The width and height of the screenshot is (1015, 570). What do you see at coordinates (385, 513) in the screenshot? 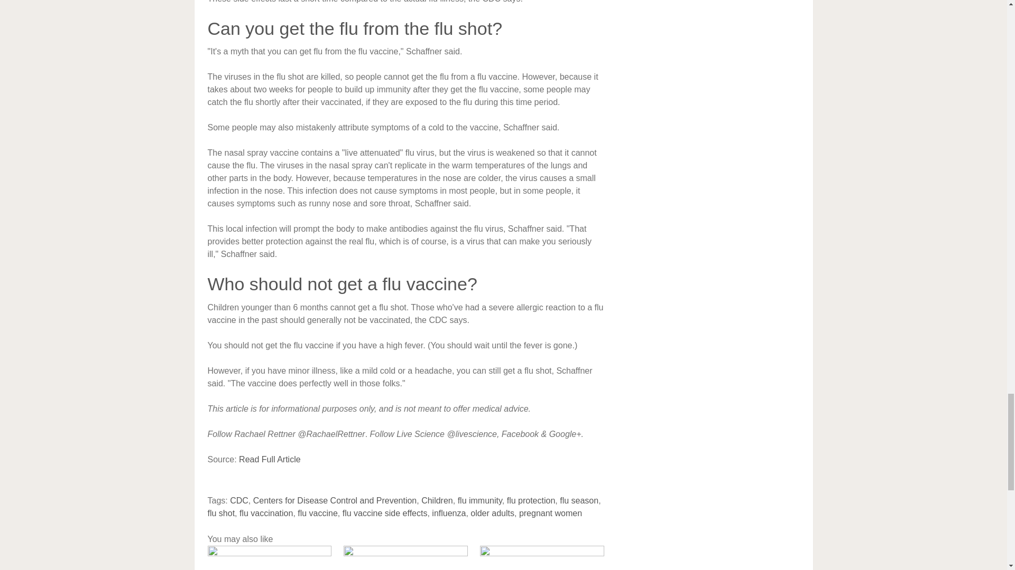
I see `flu vaccine side effects` at bounding box center [385, 513].